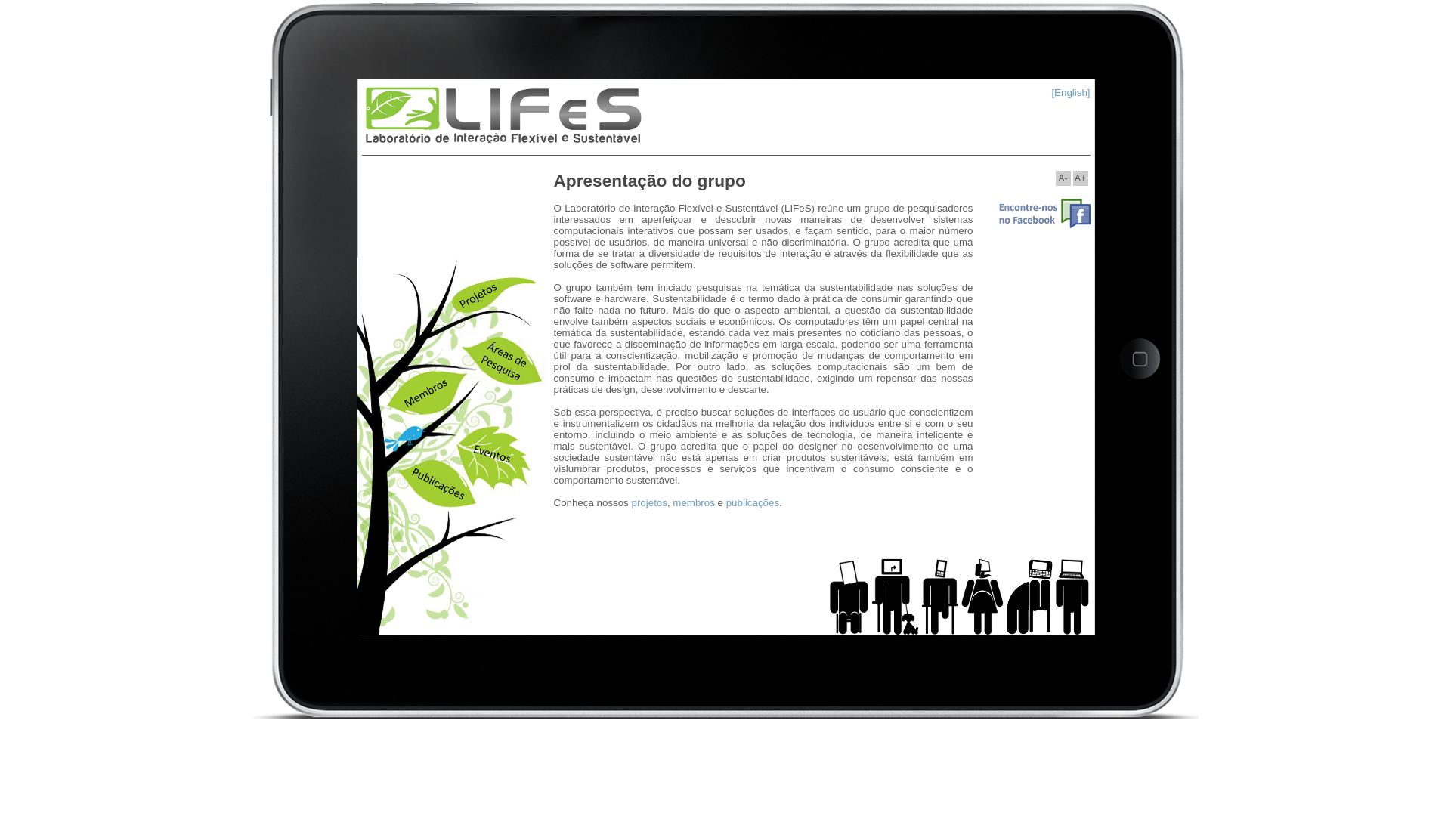  I want to click on A+, so click(1081, 178).